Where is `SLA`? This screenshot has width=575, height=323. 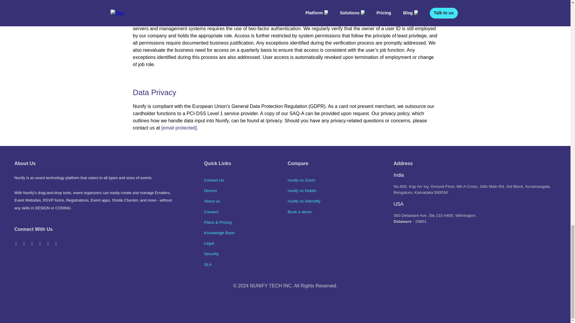
SLA is located at coordinates (208, 264).